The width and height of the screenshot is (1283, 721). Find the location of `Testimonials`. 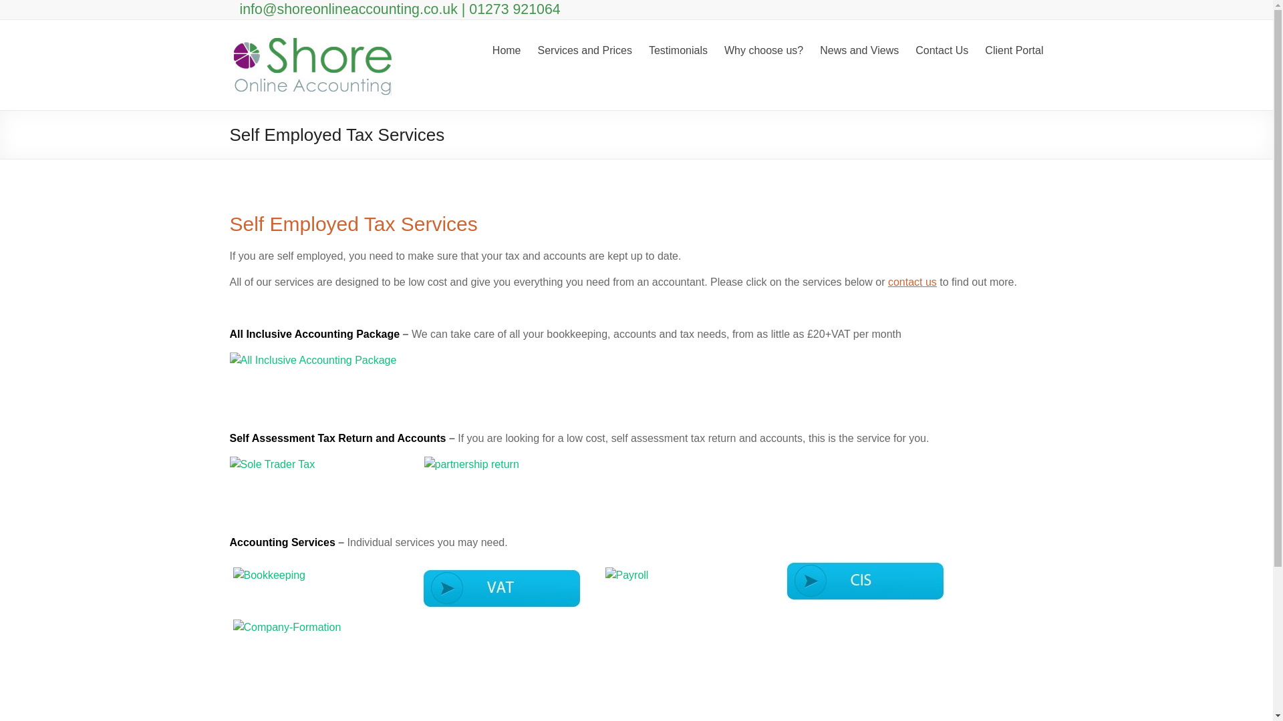

Testimonials is located at coordinates (678, 48).